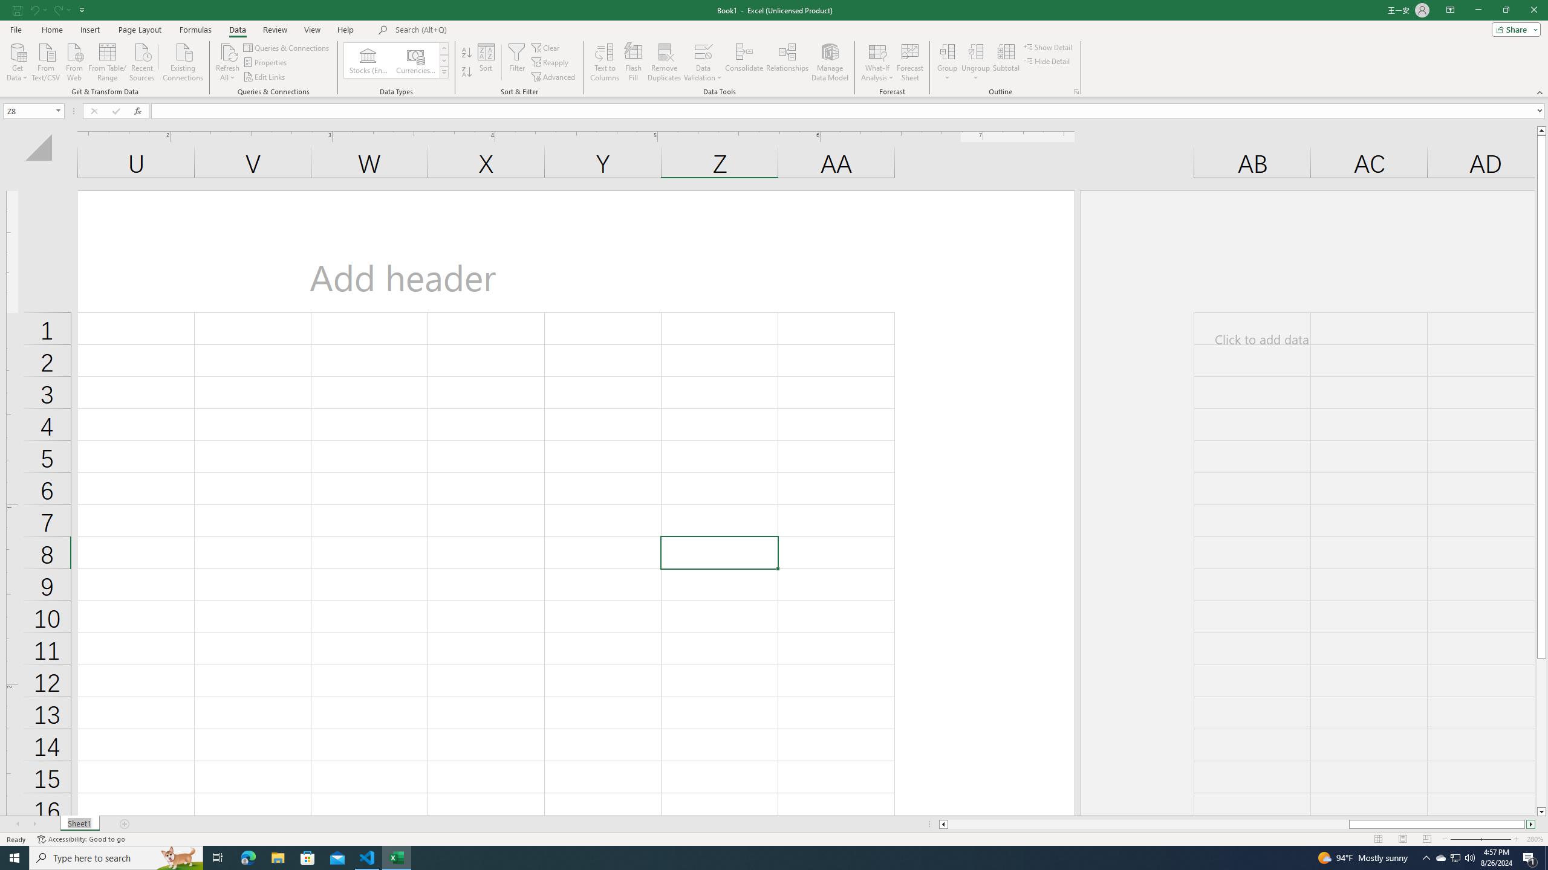 This screenshot has width=1548, height=870. I want to click on Undo, so click(34, 10).